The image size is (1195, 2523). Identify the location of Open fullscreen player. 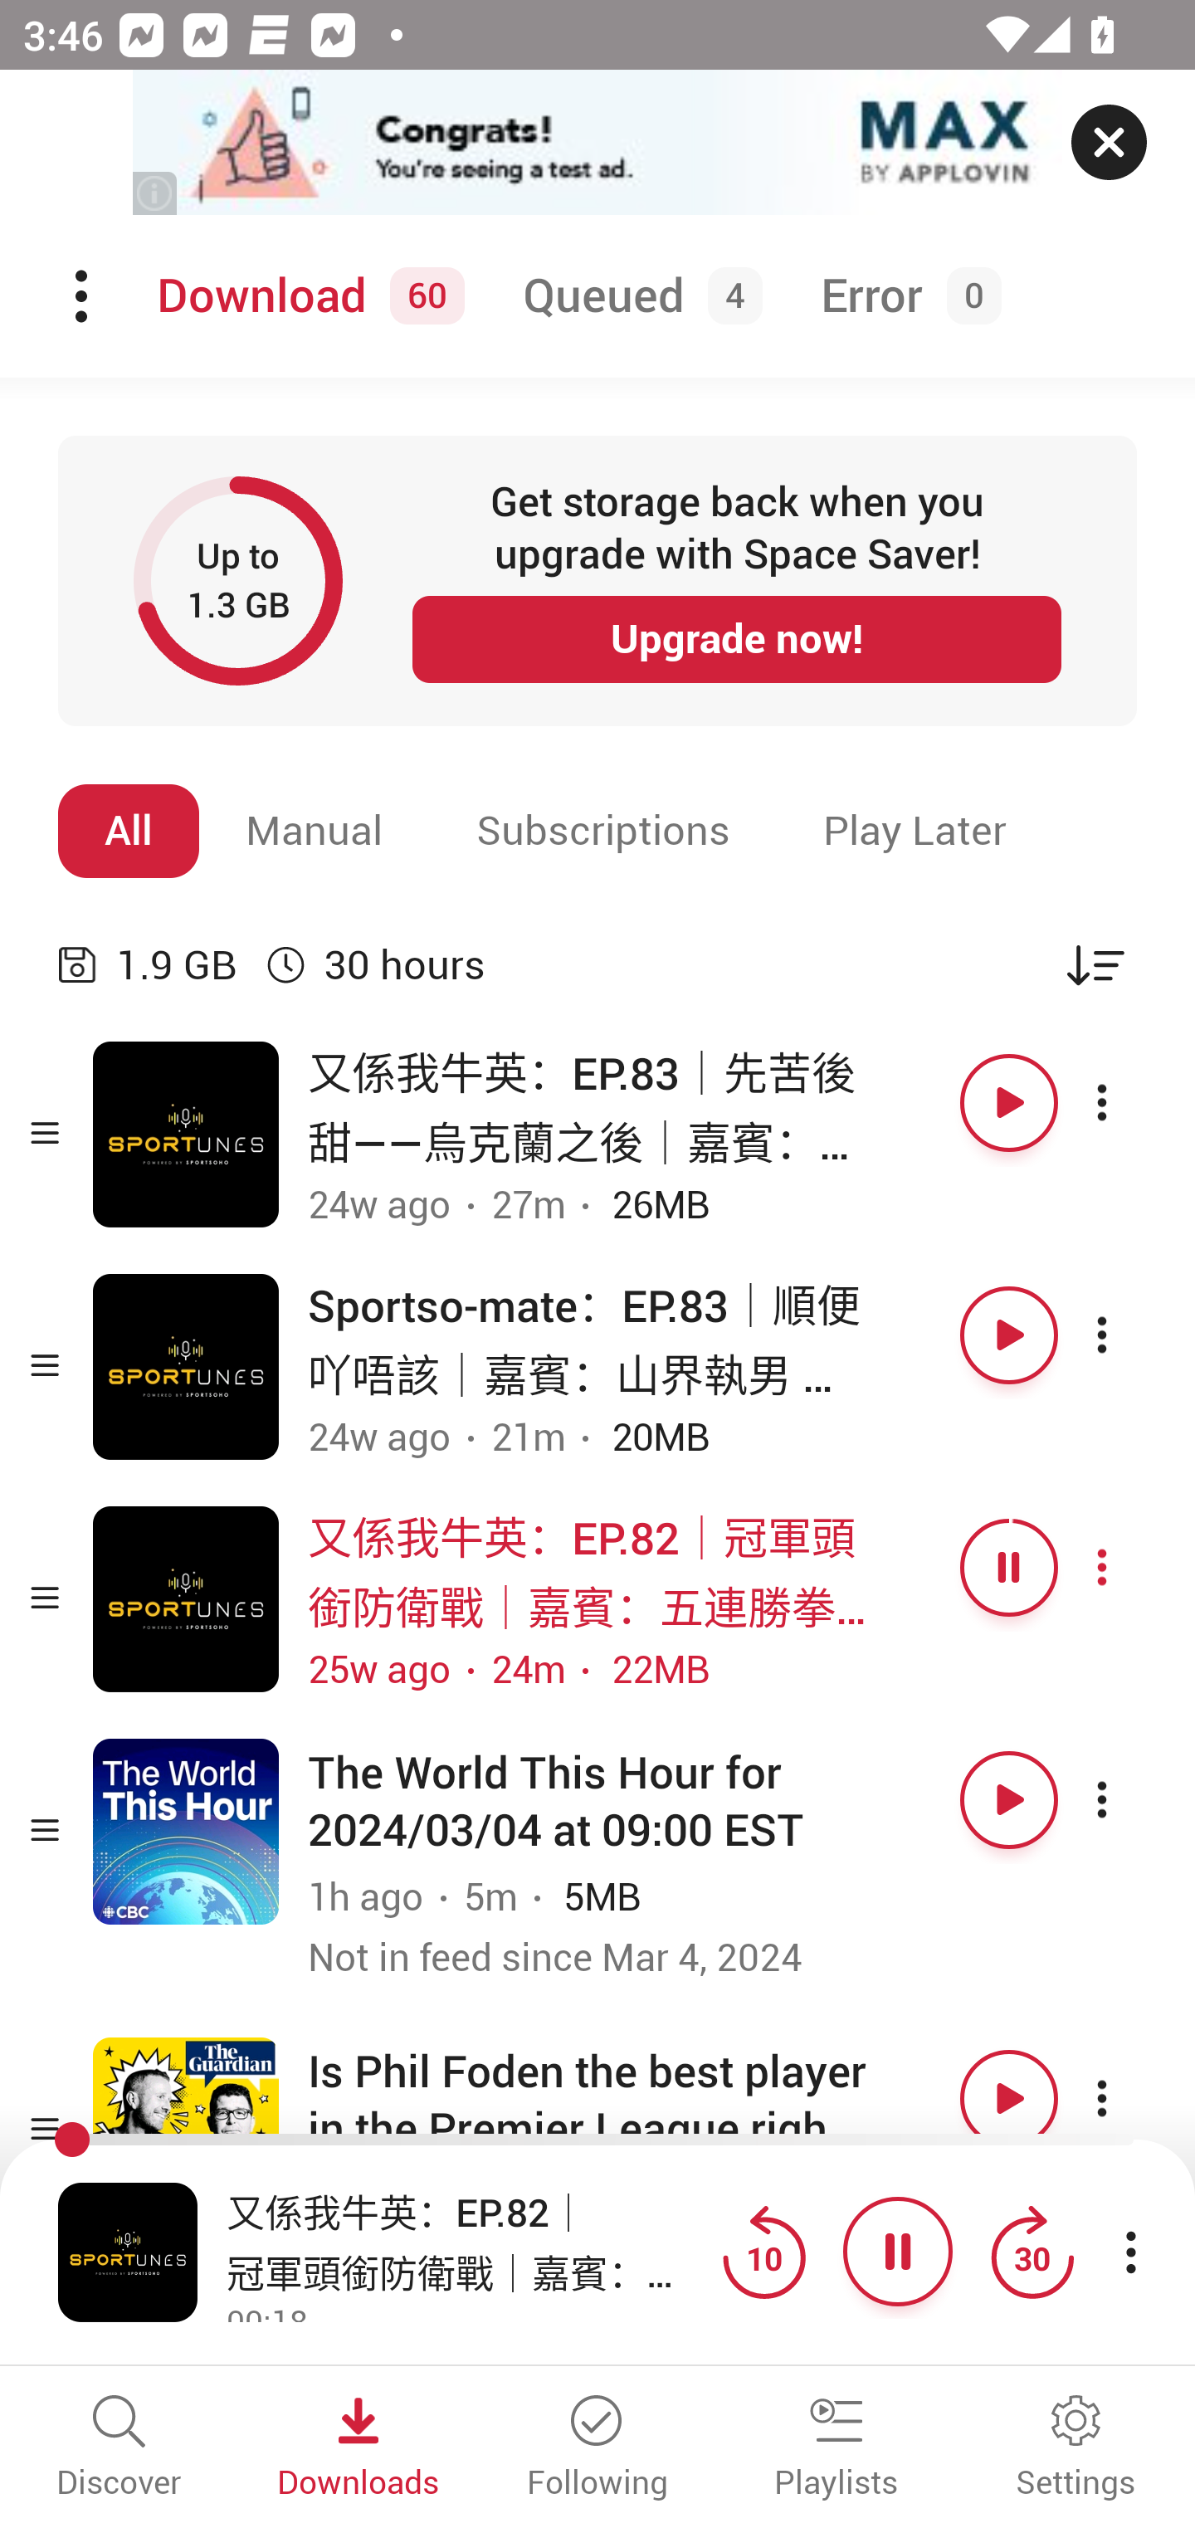
(128, 2251).